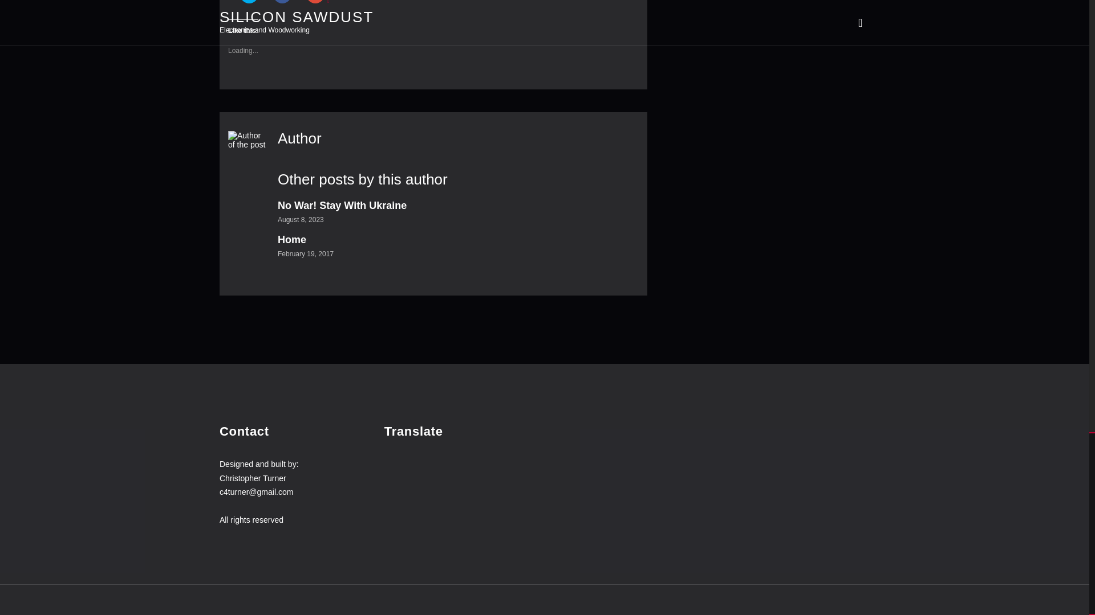 The height and width of the screenshot is (615, 1095). I want to click on No War! Stay With Ukraine, so click(342, 206).